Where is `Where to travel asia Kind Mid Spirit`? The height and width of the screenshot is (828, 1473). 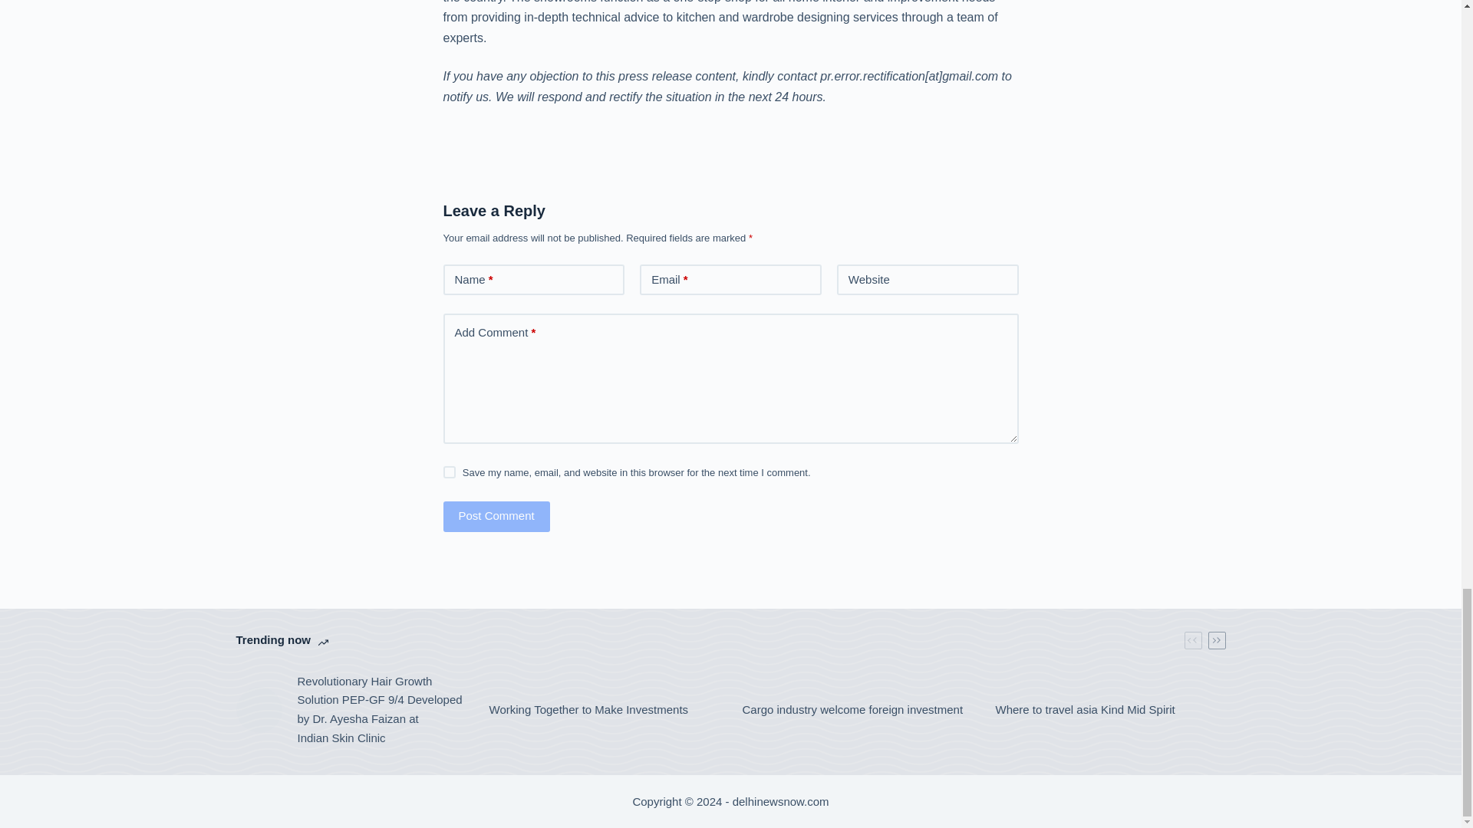
Where to travel asia Kind Mid Spirit is located at coordinates (1085, 710).